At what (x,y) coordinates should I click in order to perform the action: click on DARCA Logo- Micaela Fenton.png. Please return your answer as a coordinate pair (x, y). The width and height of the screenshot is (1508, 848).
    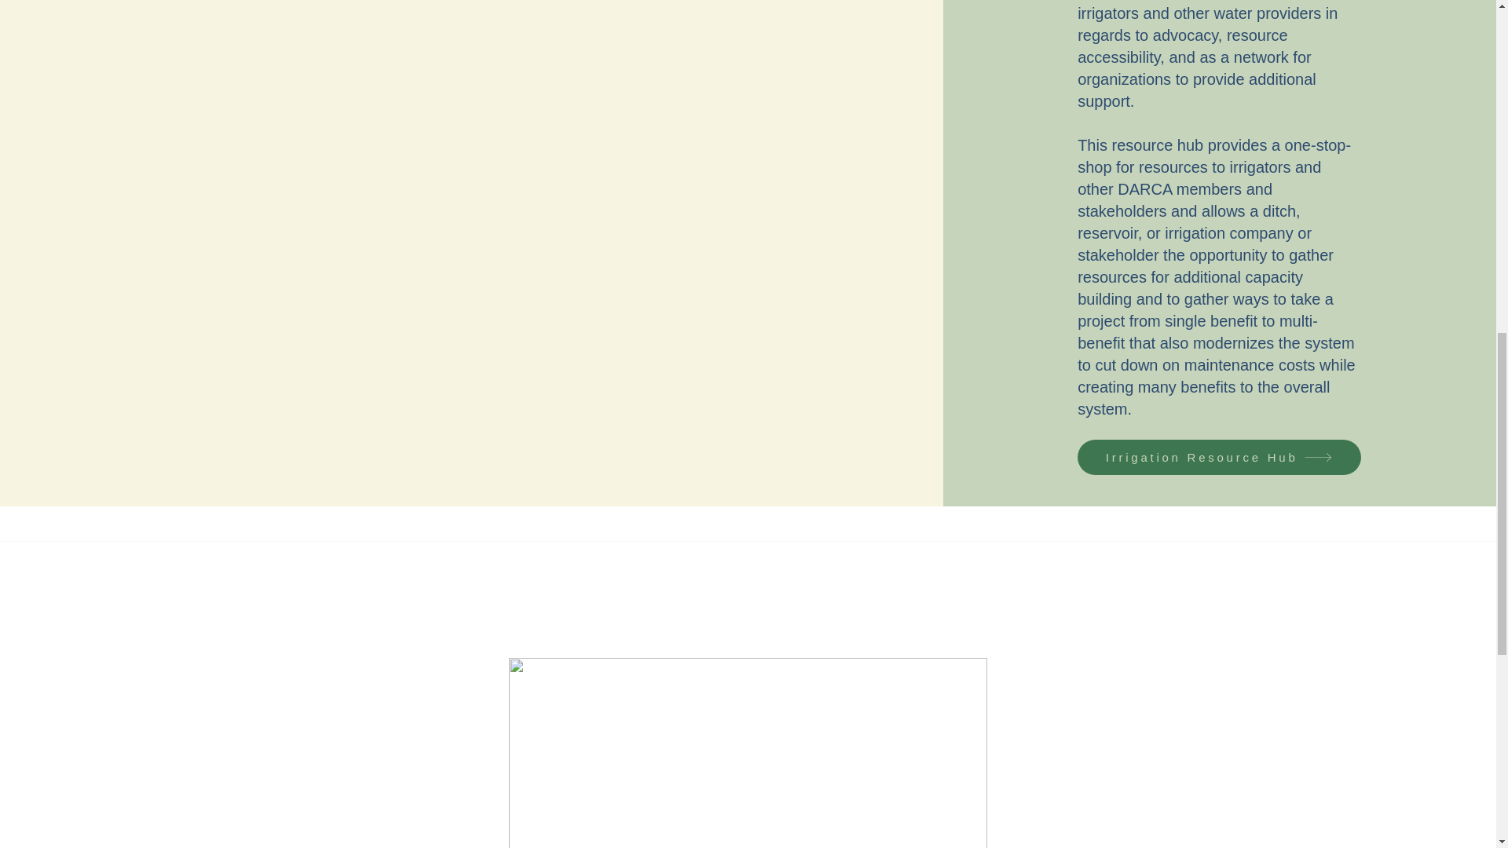
    Looking at the image, I should click on (748, 753).